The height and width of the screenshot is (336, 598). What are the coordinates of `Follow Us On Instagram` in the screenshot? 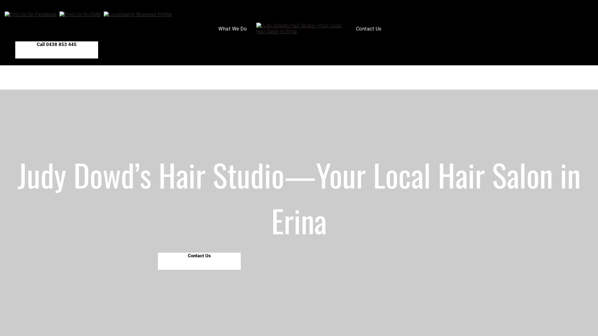 It's located at (80, 14).